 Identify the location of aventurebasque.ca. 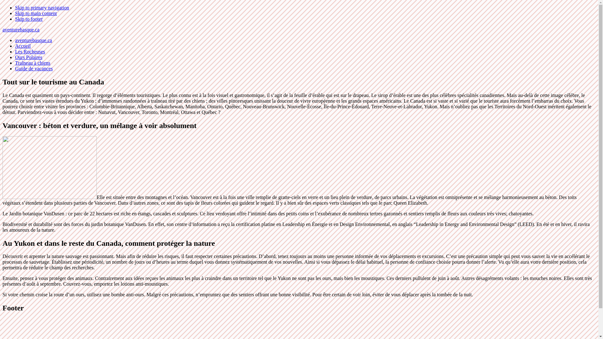
(21, 30).